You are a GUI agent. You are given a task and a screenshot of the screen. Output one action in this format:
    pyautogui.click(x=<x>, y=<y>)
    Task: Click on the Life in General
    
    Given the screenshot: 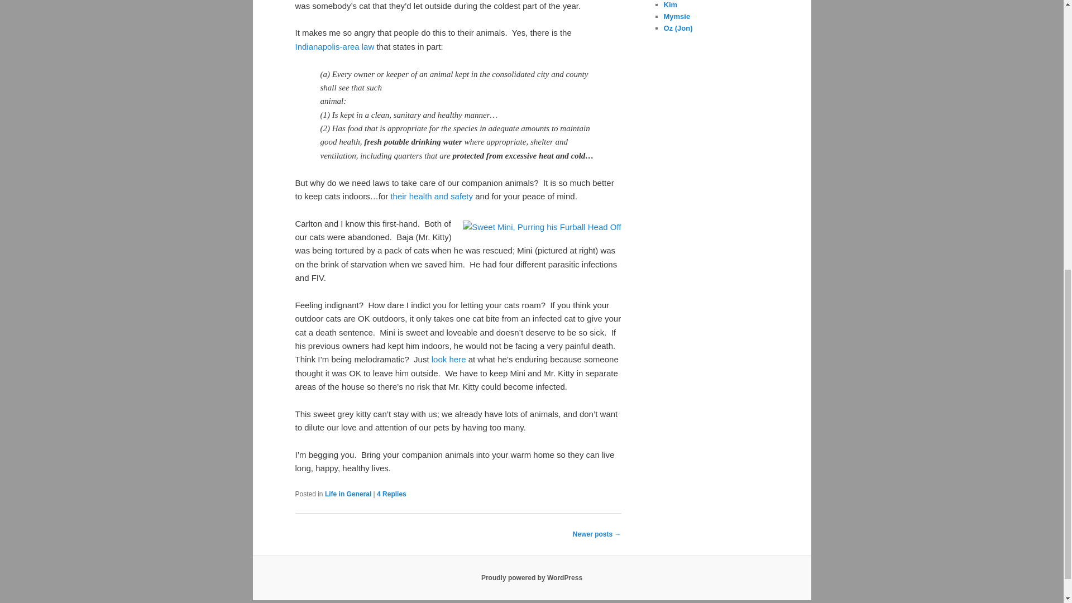 What is the action you would take?
    pyautogui.click(x=347, y=494)
    